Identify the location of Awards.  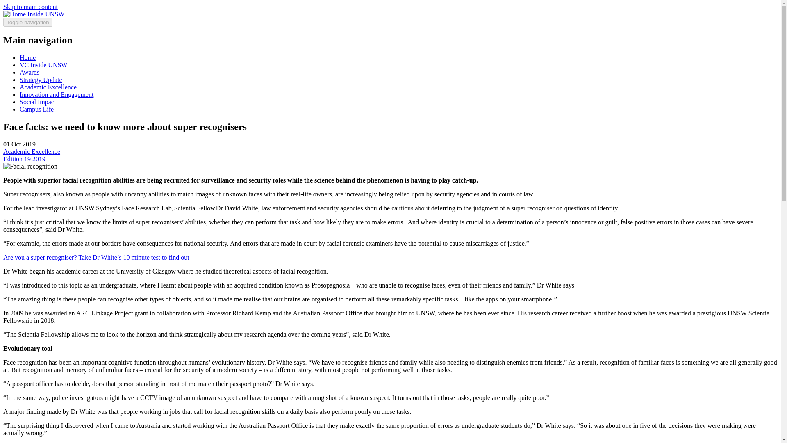
(30, 72).